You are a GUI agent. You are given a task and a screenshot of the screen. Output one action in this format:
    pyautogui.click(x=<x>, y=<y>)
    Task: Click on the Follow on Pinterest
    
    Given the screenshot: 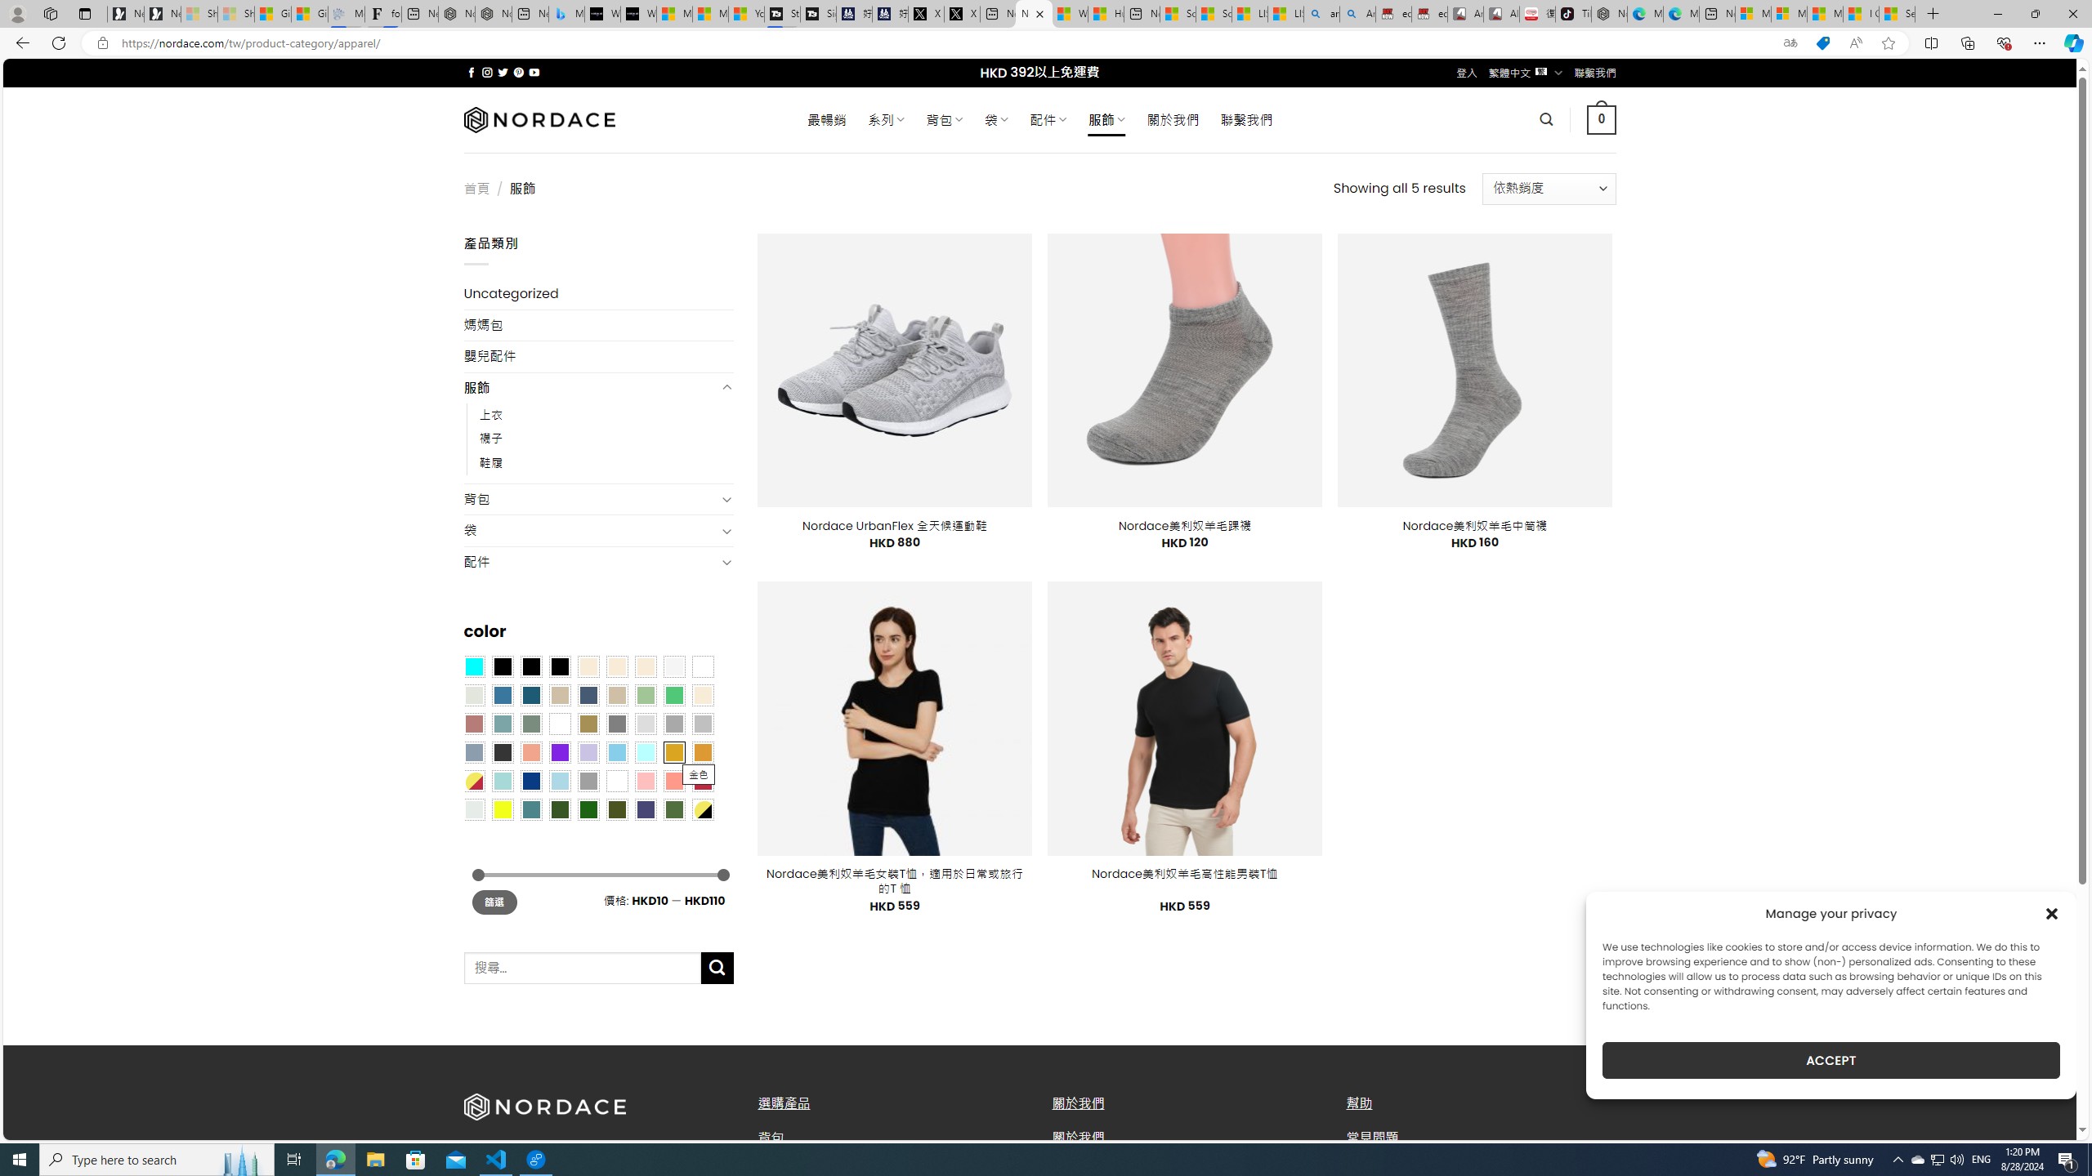 What is the action you would take?
    pyautogui.click(x=518, y=72)
    